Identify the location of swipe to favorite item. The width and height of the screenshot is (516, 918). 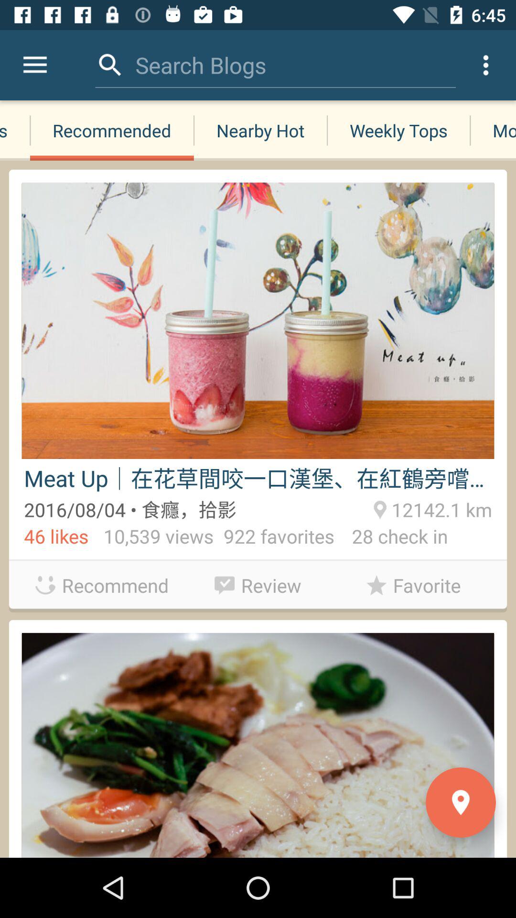
(414, 585).